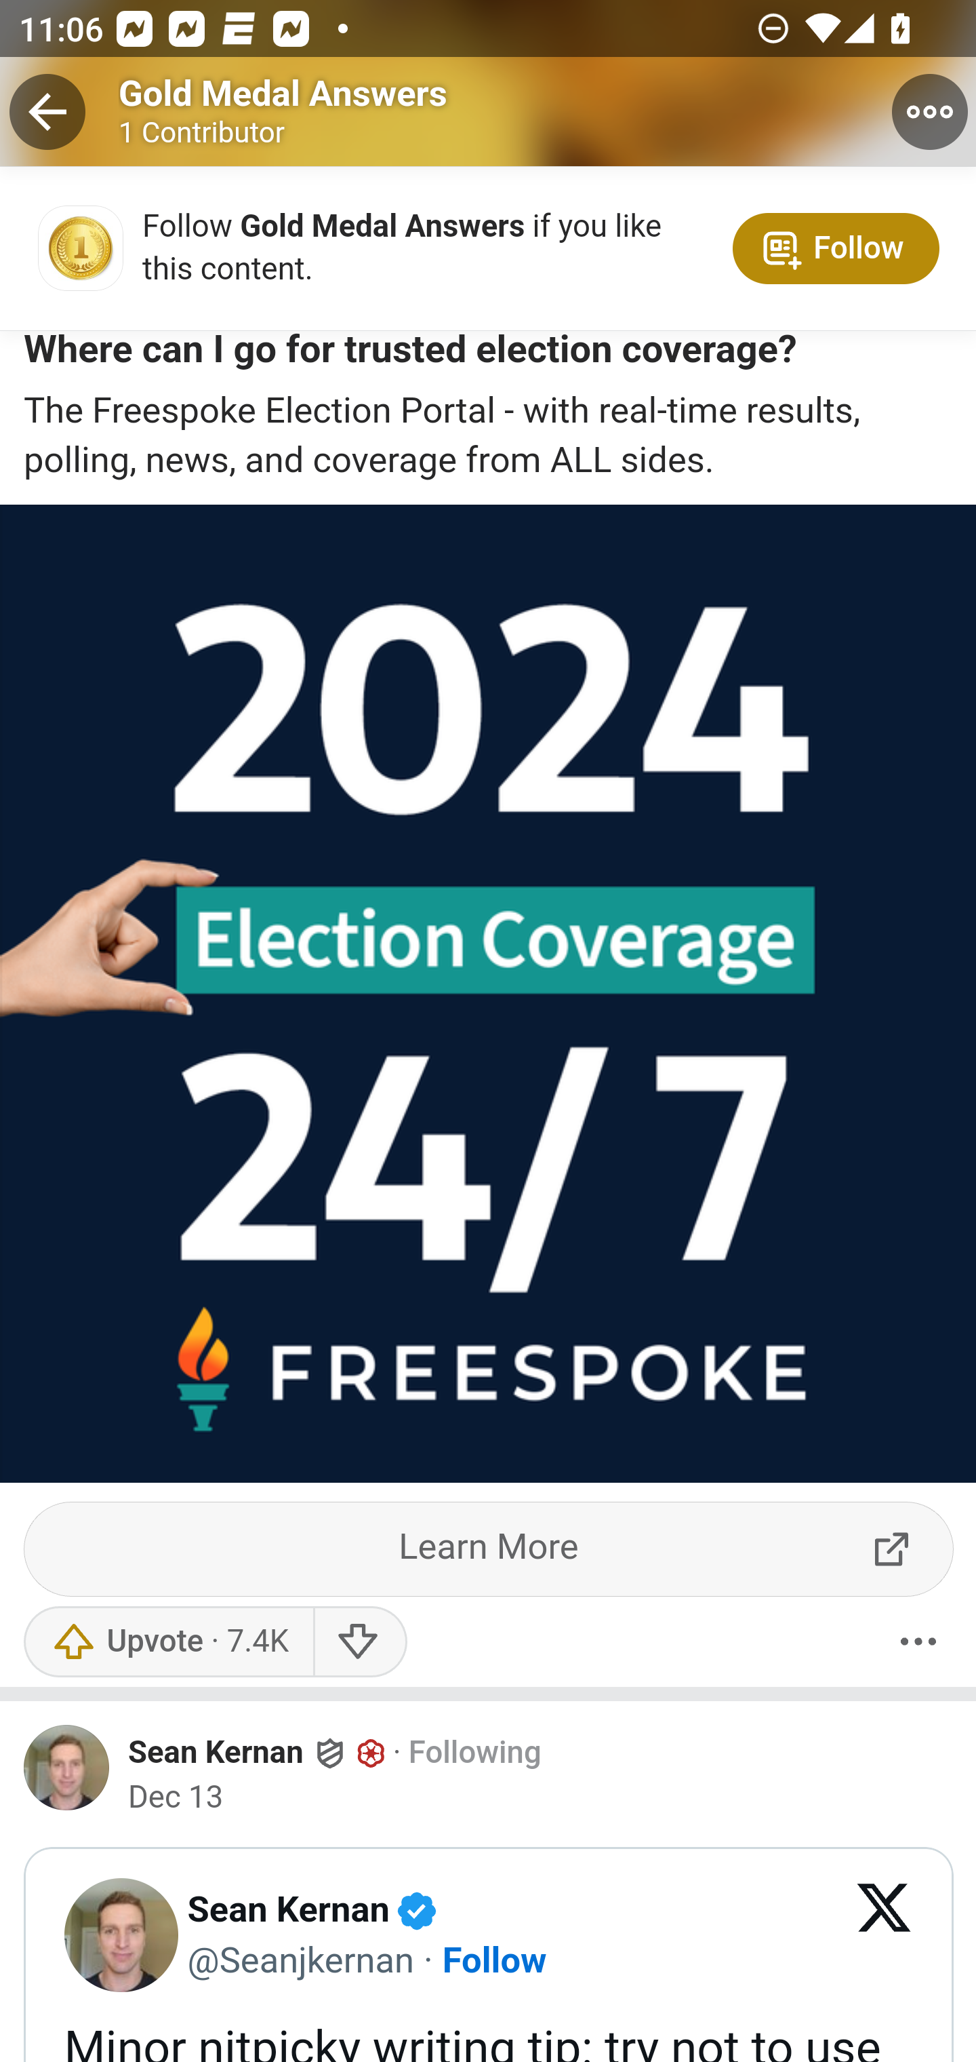 This screenshot has height=2062, width=976. Describe the element at coordinates (918, 1641) in the screenshot. I see `More` at that location.